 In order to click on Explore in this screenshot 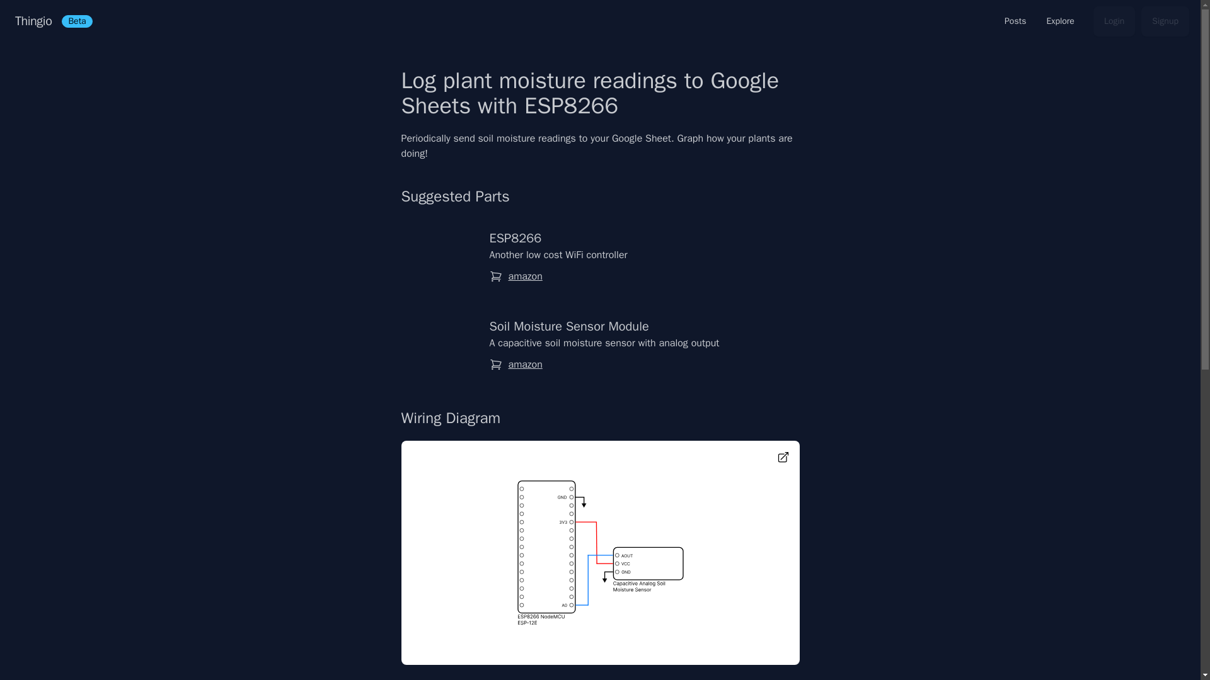, I will do `click(1060, 21)`.